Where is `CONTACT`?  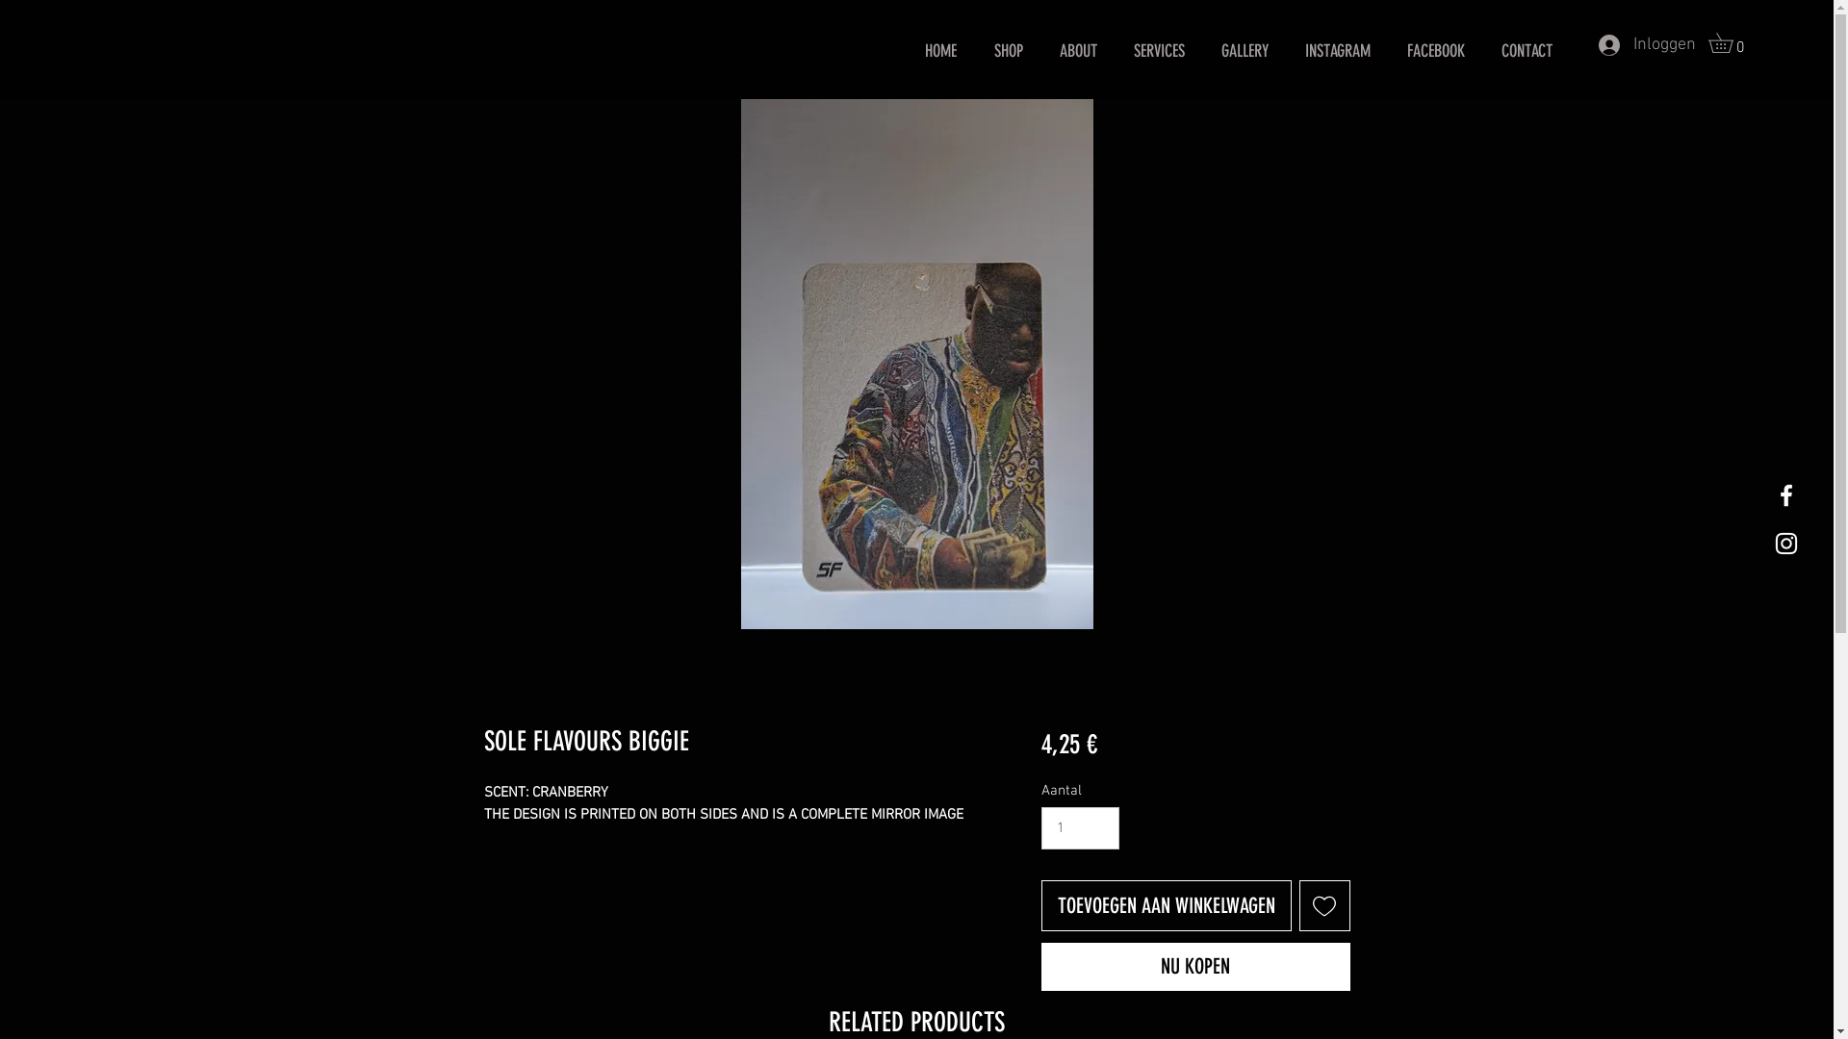
CONTACT is located at coordinates (1527, 52).